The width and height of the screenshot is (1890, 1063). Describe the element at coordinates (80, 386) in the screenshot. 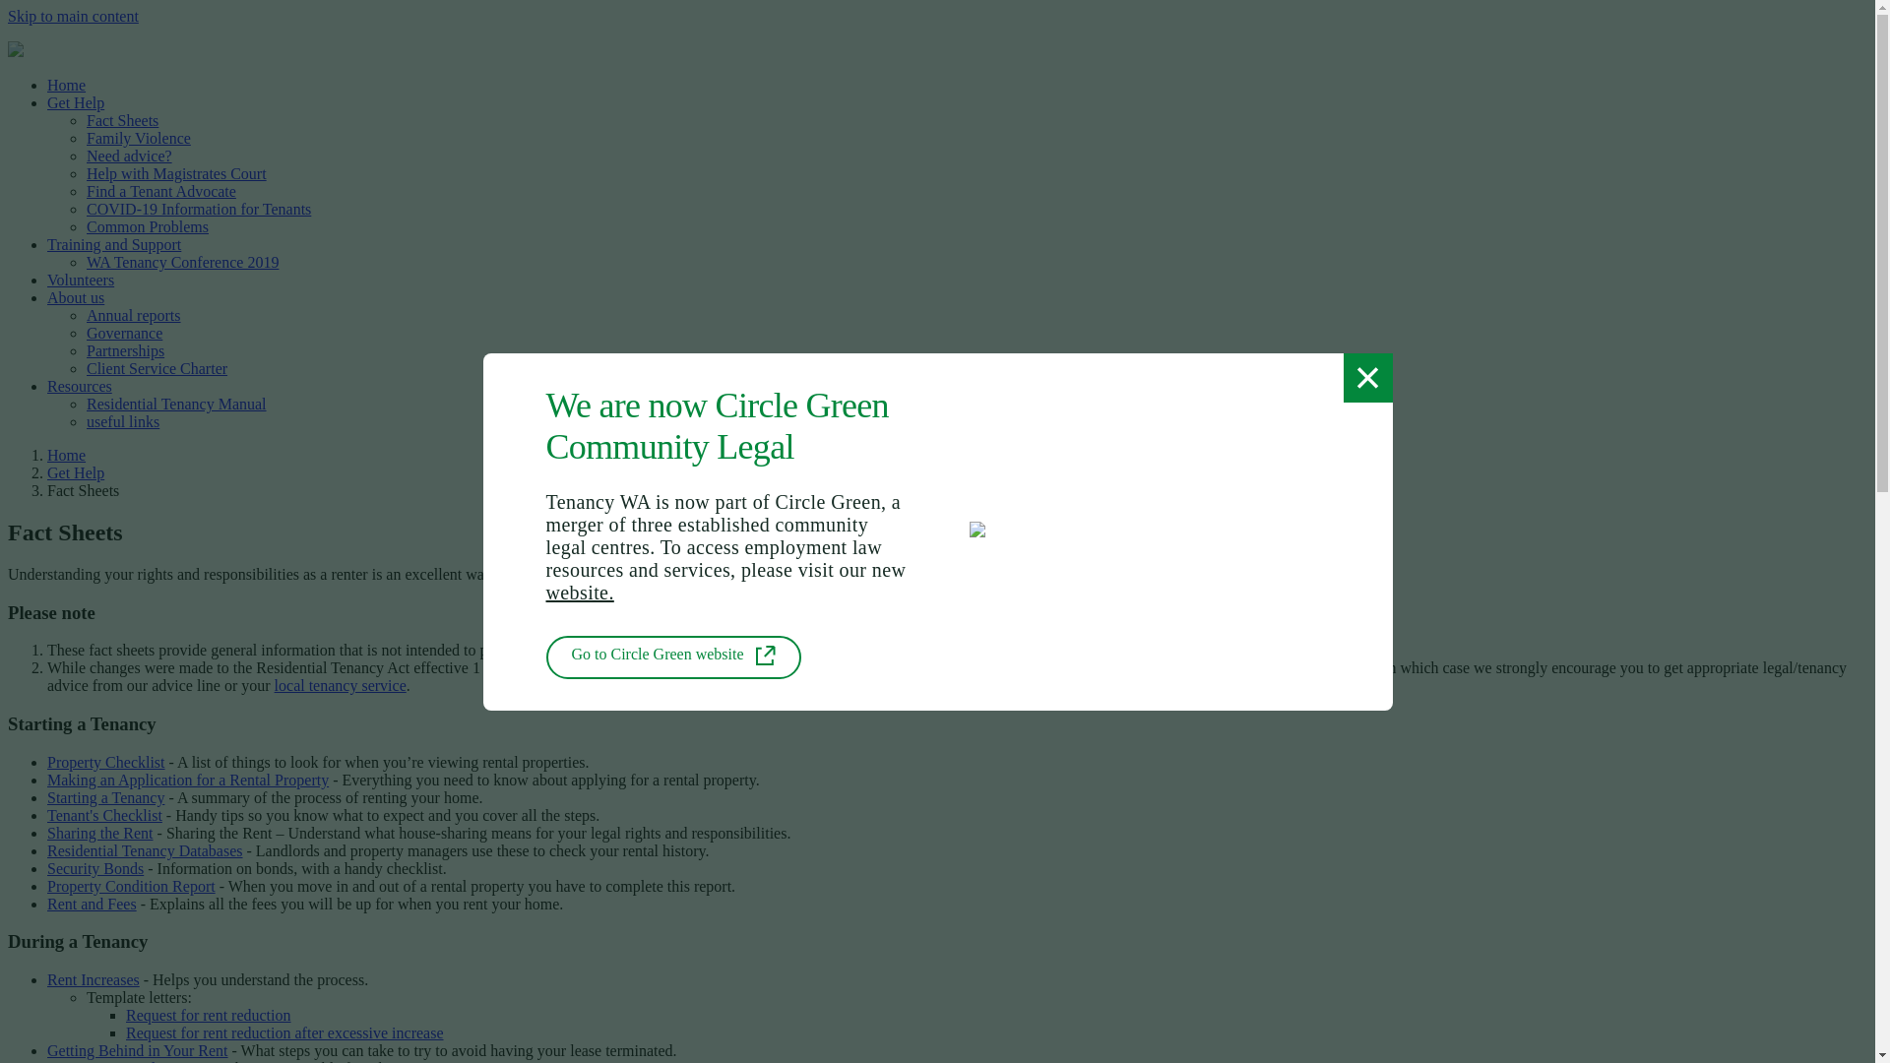

I see `Resources` at that location.